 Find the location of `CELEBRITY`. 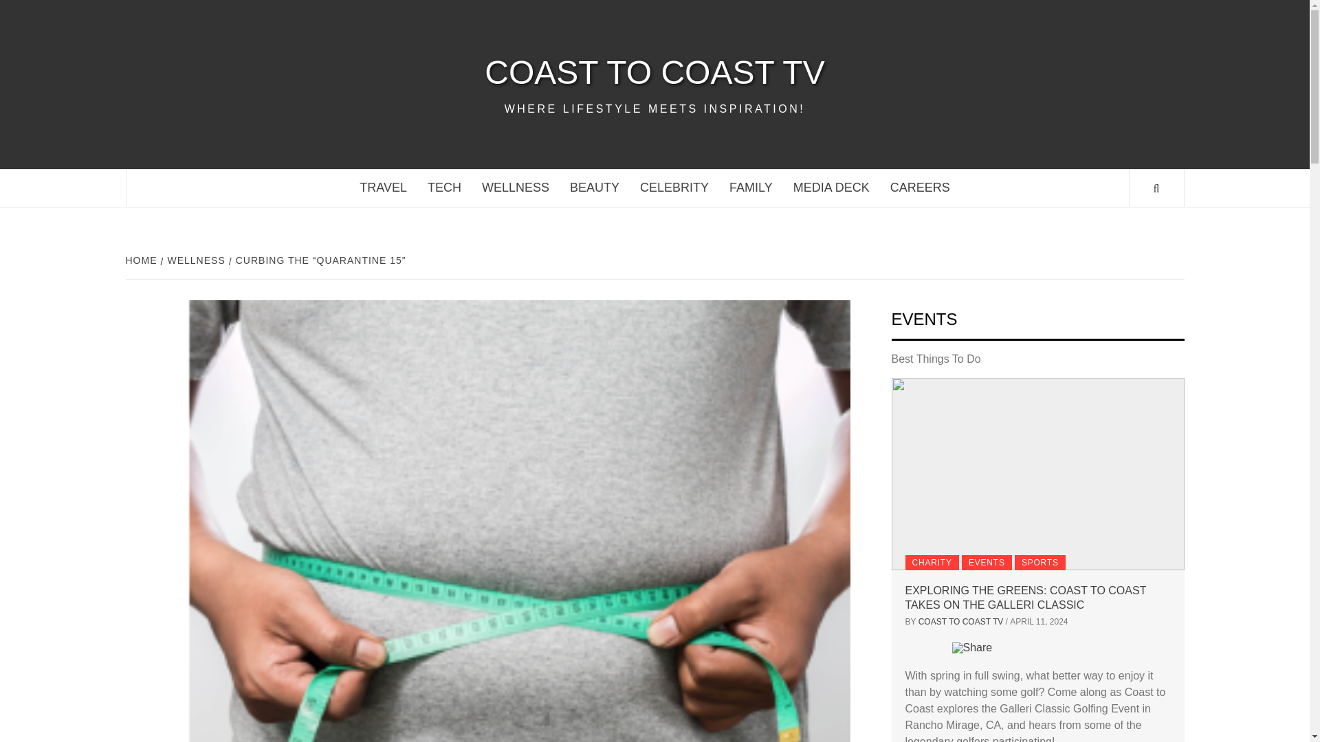

CELEBRITY is located at coordinates (674, 188).